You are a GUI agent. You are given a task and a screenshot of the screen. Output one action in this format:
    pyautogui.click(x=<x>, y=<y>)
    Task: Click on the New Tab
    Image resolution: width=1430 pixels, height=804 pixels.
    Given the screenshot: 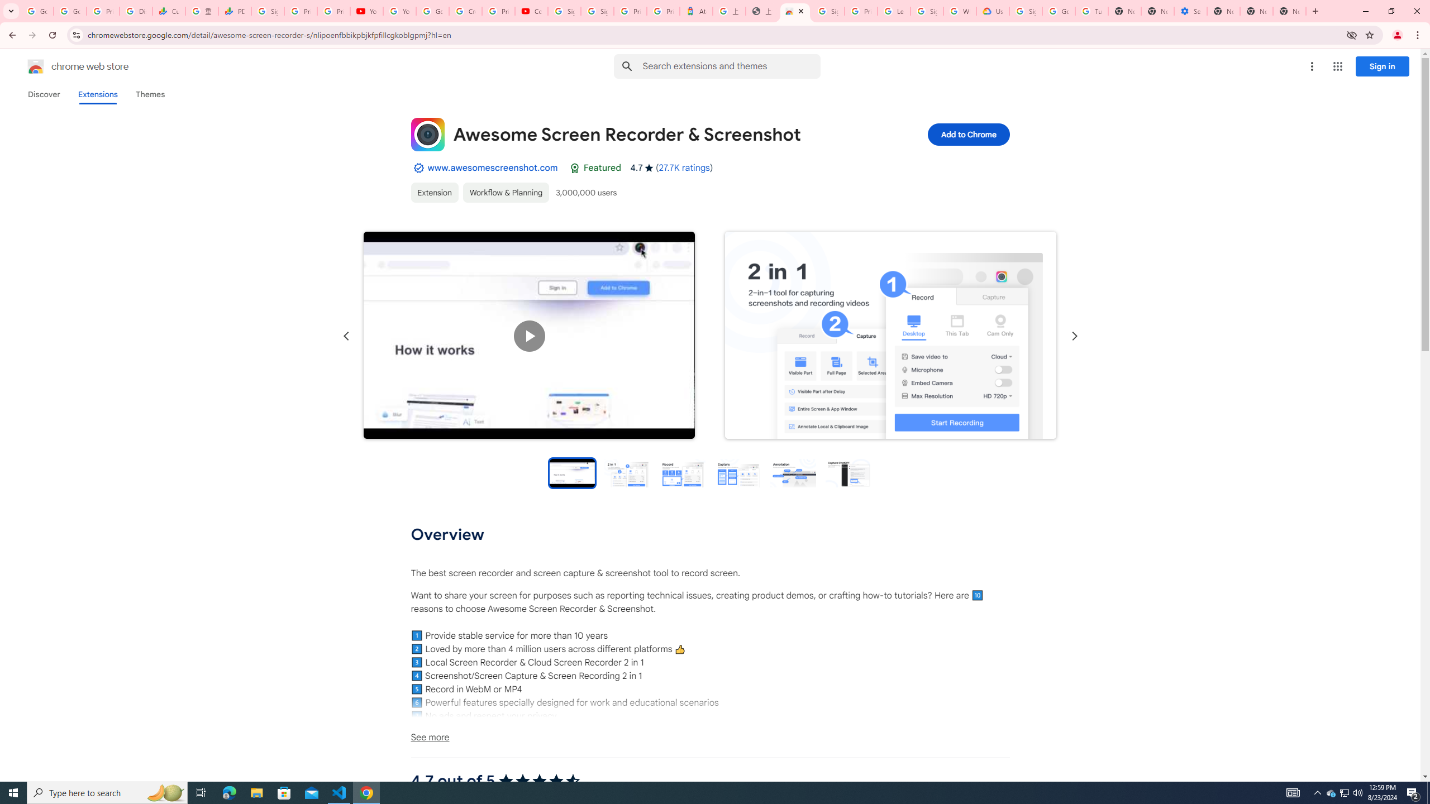 What is the action you would take?
    pyautogui.click(x=1223, y=11)
    